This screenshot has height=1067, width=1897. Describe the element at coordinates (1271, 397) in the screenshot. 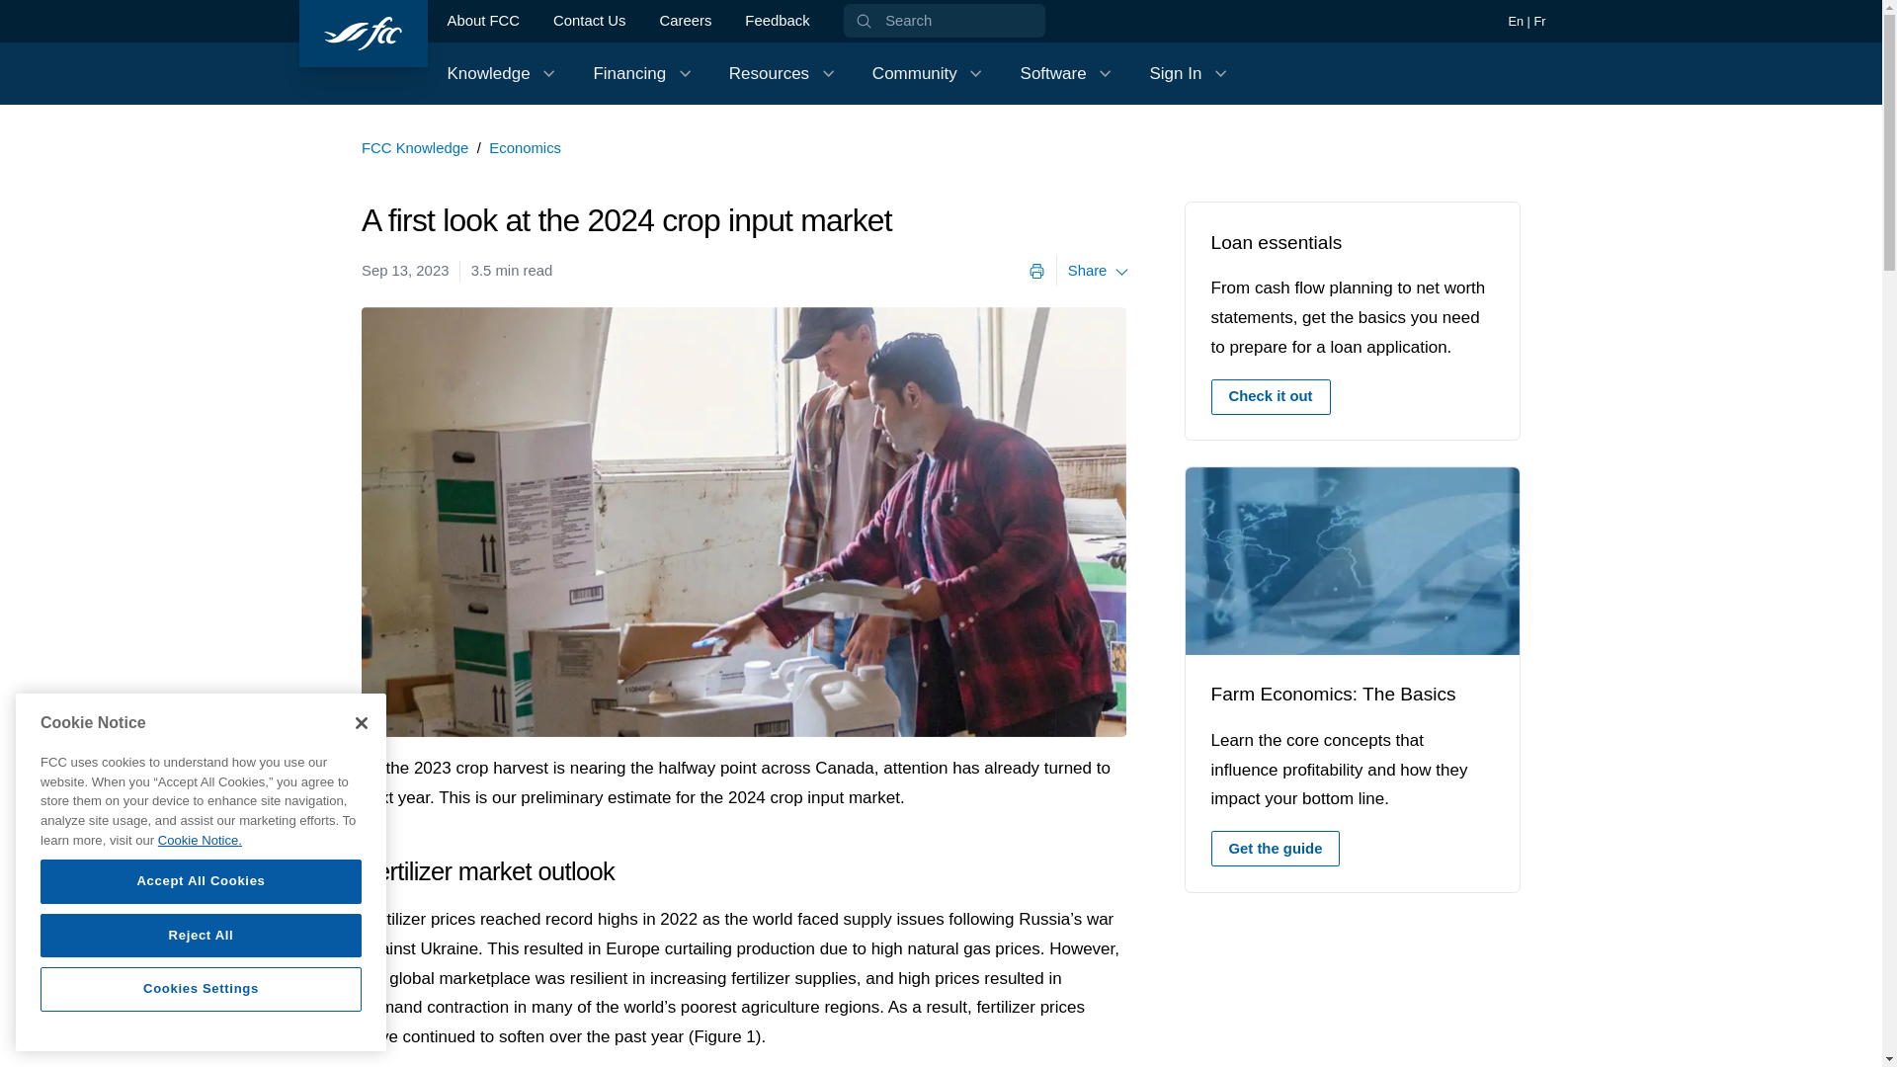

I see `Knowledge` at that location.